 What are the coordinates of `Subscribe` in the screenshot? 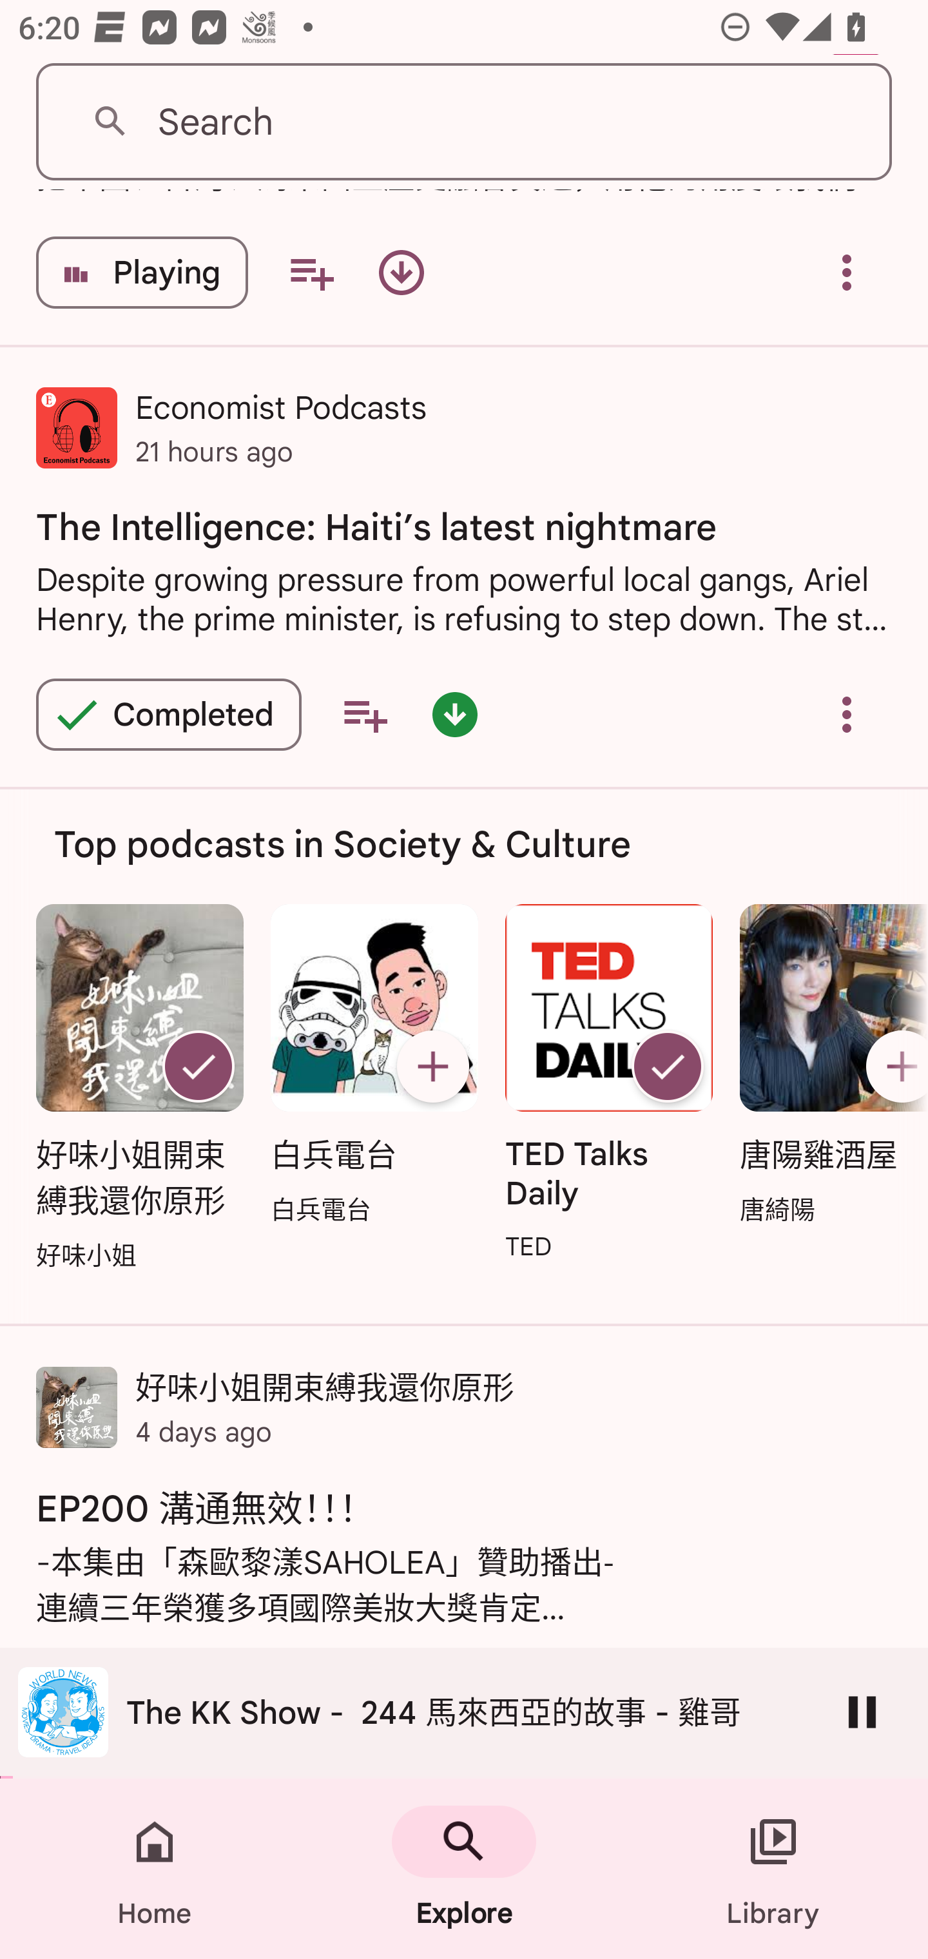 It's located at (893, 1065).